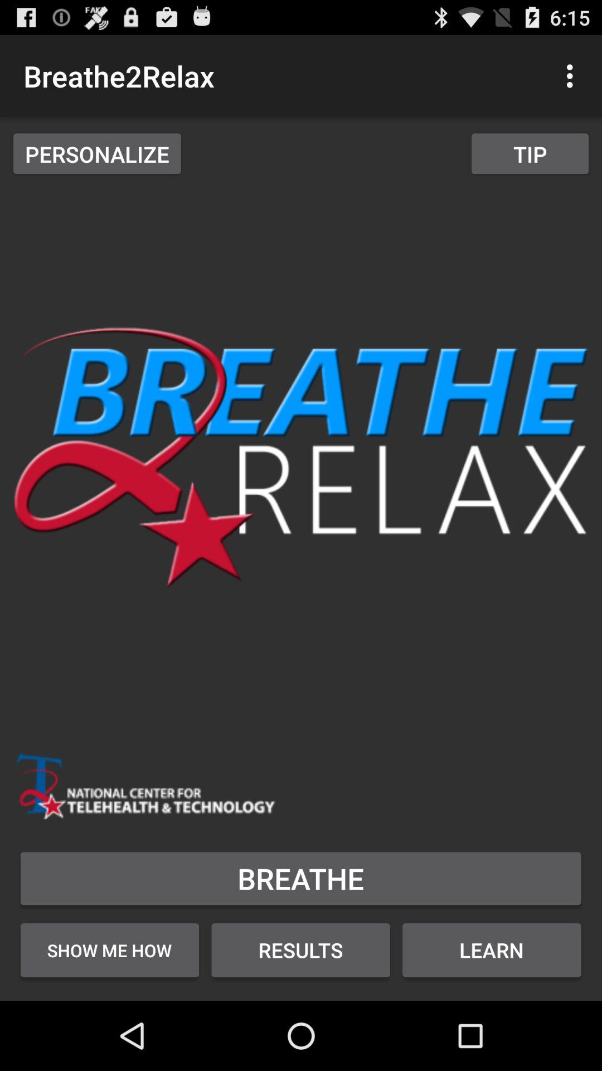 The height and width of the screenshot is (1071, 602). Describe the element at coordinates (301, 950) in the screenshot. I see `turn on the item to the right of the show me how` at that location.